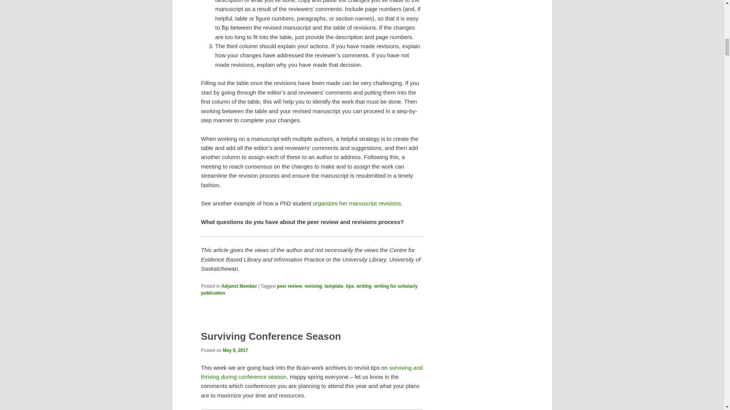  I want to click on writing for scholarly publication, so click(309, 289).